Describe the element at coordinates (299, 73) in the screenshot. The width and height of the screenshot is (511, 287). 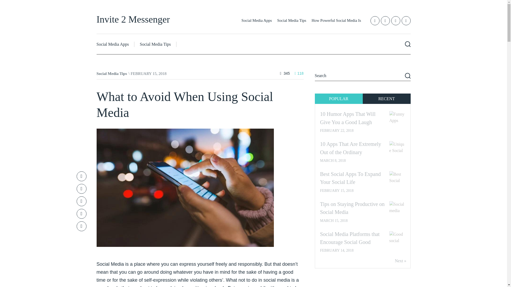
I see `118` at that location.